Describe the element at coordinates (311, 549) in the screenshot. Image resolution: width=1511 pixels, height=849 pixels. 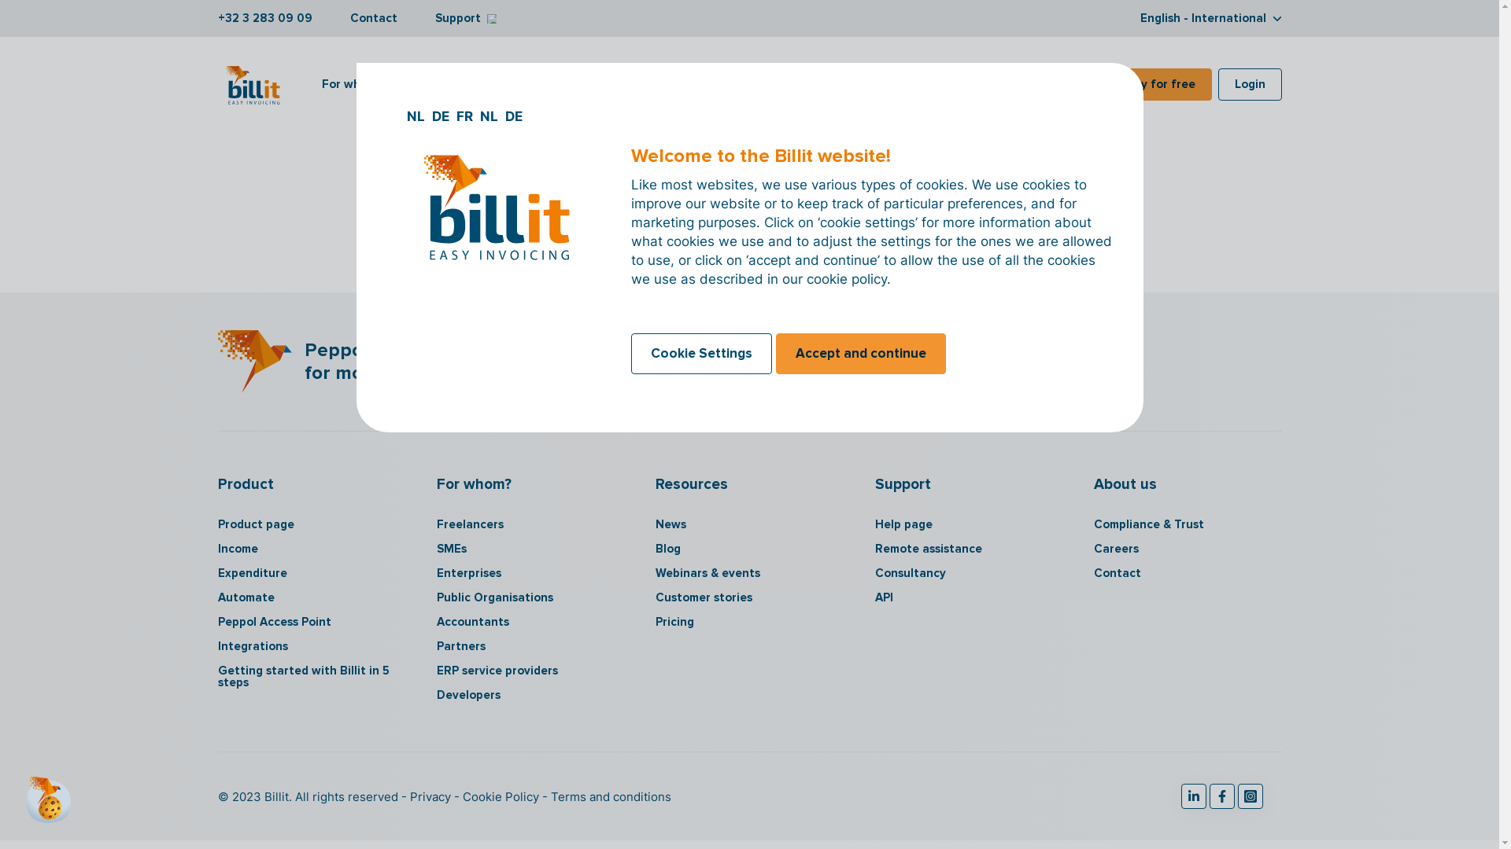
I see `Income` at that location.